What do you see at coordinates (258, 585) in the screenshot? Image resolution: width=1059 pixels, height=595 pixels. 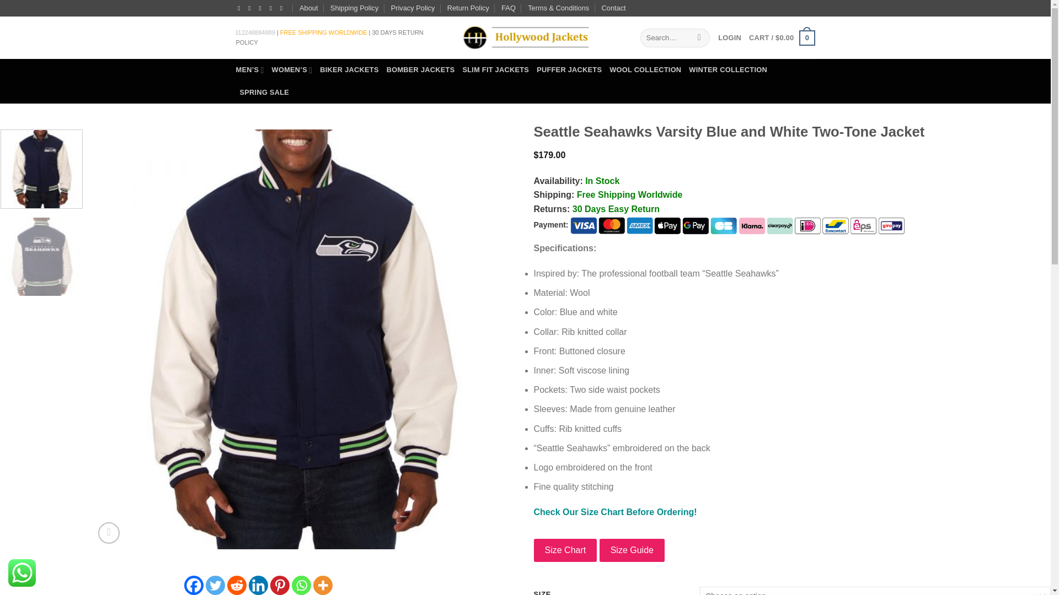 I see `Linkedin` at bounding box center [258, 585].